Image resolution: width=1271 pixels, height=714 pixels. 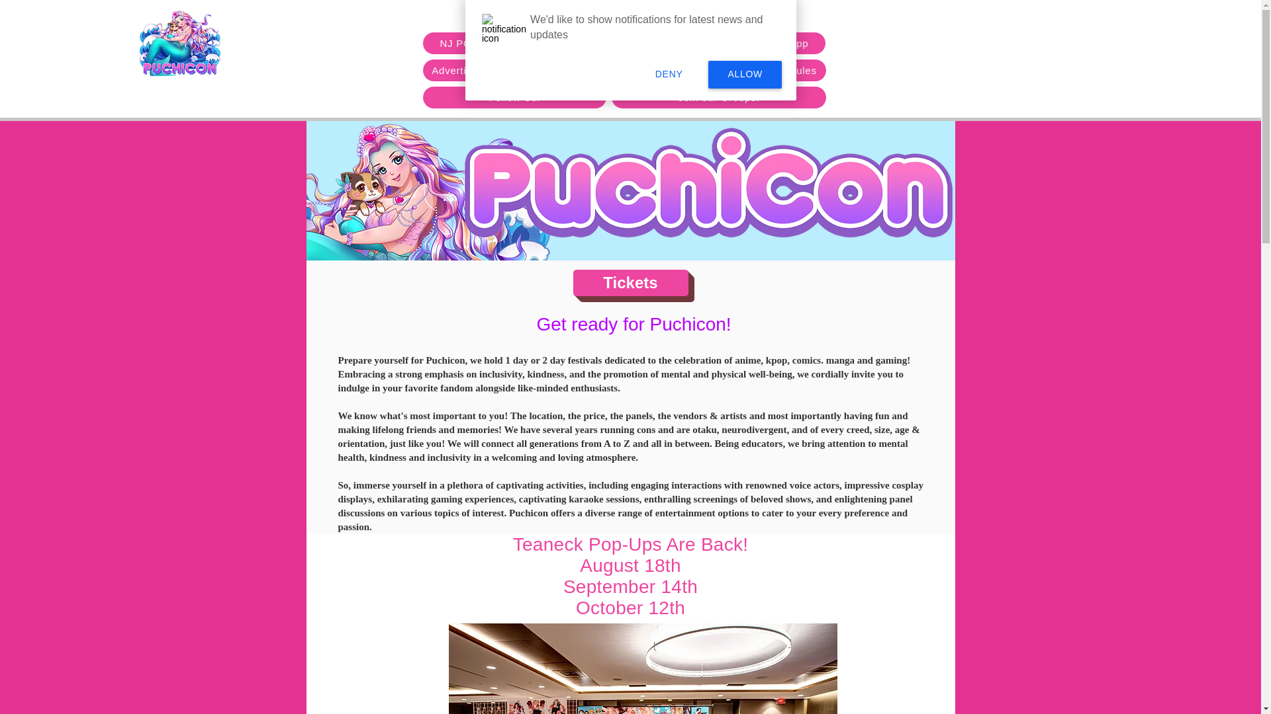 What do you see at coordinates (718, 97) in the screenshot?
I see `Join our Groups!` at bounding box center [718, 97].